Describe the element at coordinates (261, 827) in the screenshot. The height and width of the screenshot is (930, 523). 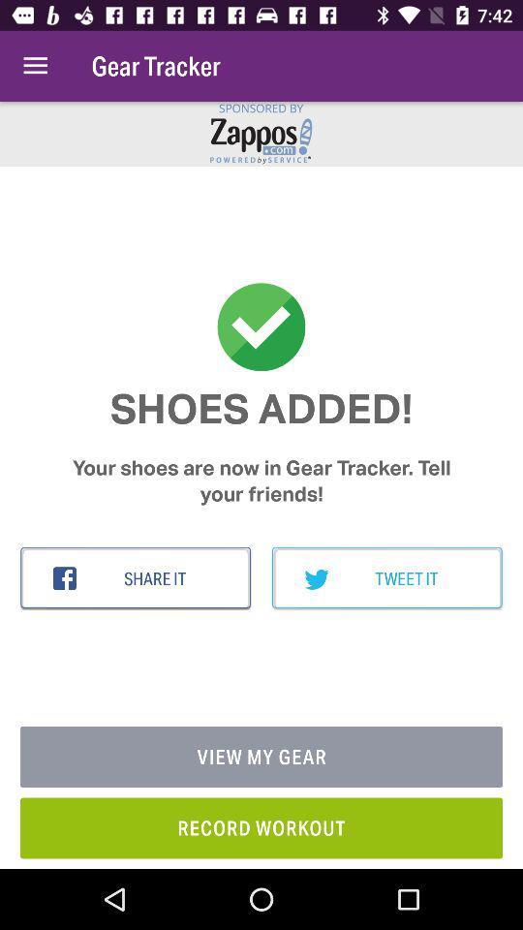
I see `jump to the record workout` at that location.